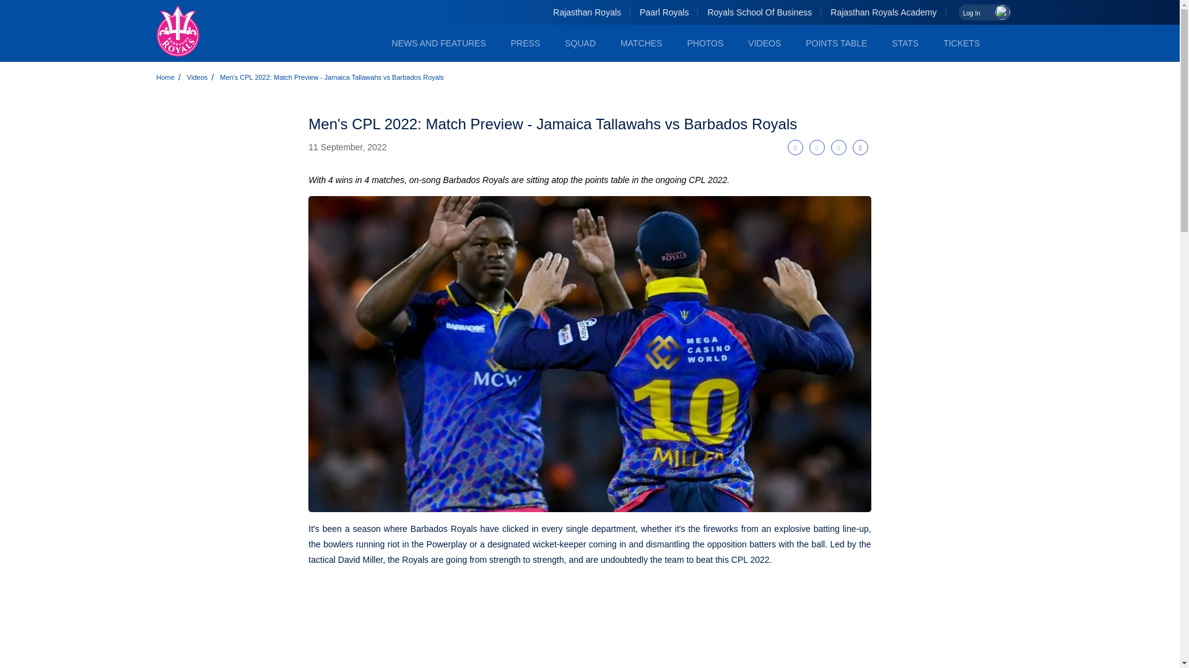 This screenshot has width=1189, height=668. I want to click on NEWS AND FEATURES, so click(439, 43).